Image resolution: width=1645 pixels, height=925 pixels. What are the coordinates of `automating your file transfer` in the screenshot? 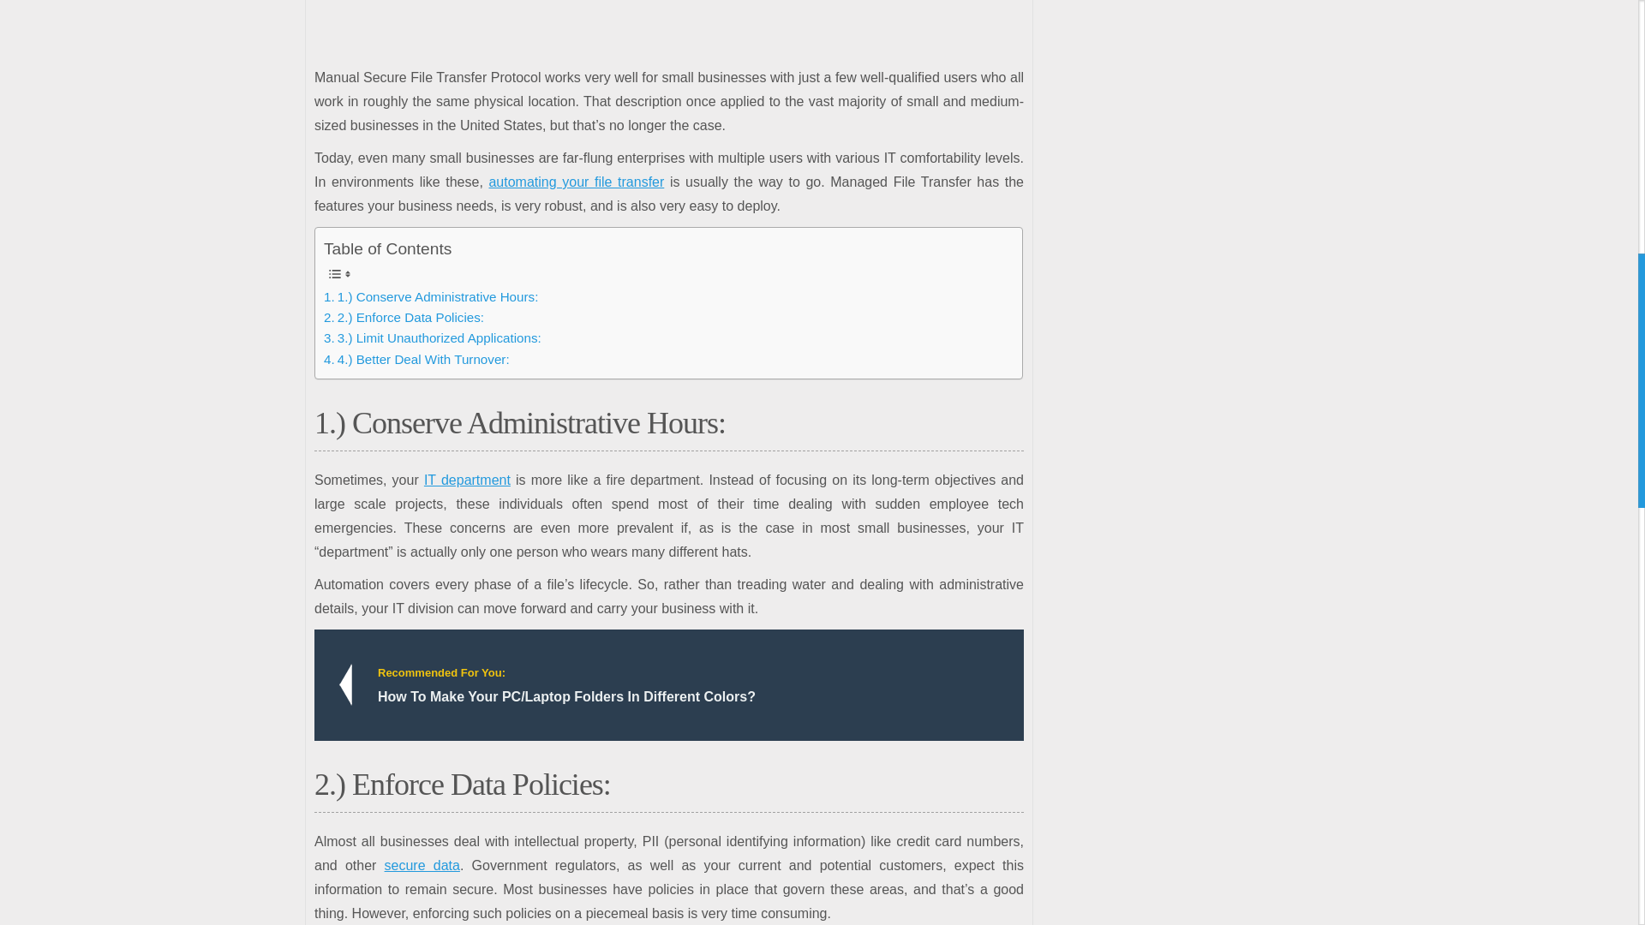 It's located at (576, 182).